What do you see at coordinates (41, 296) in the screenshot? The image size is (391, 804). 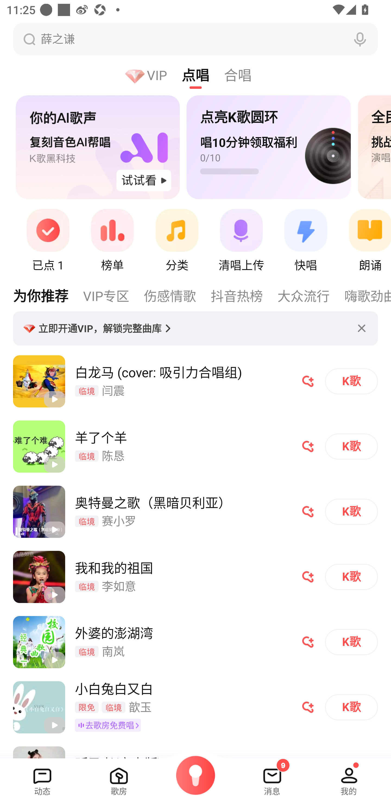 I see `已选中，为你推荐 按钮` at bounding box center [41, 296].